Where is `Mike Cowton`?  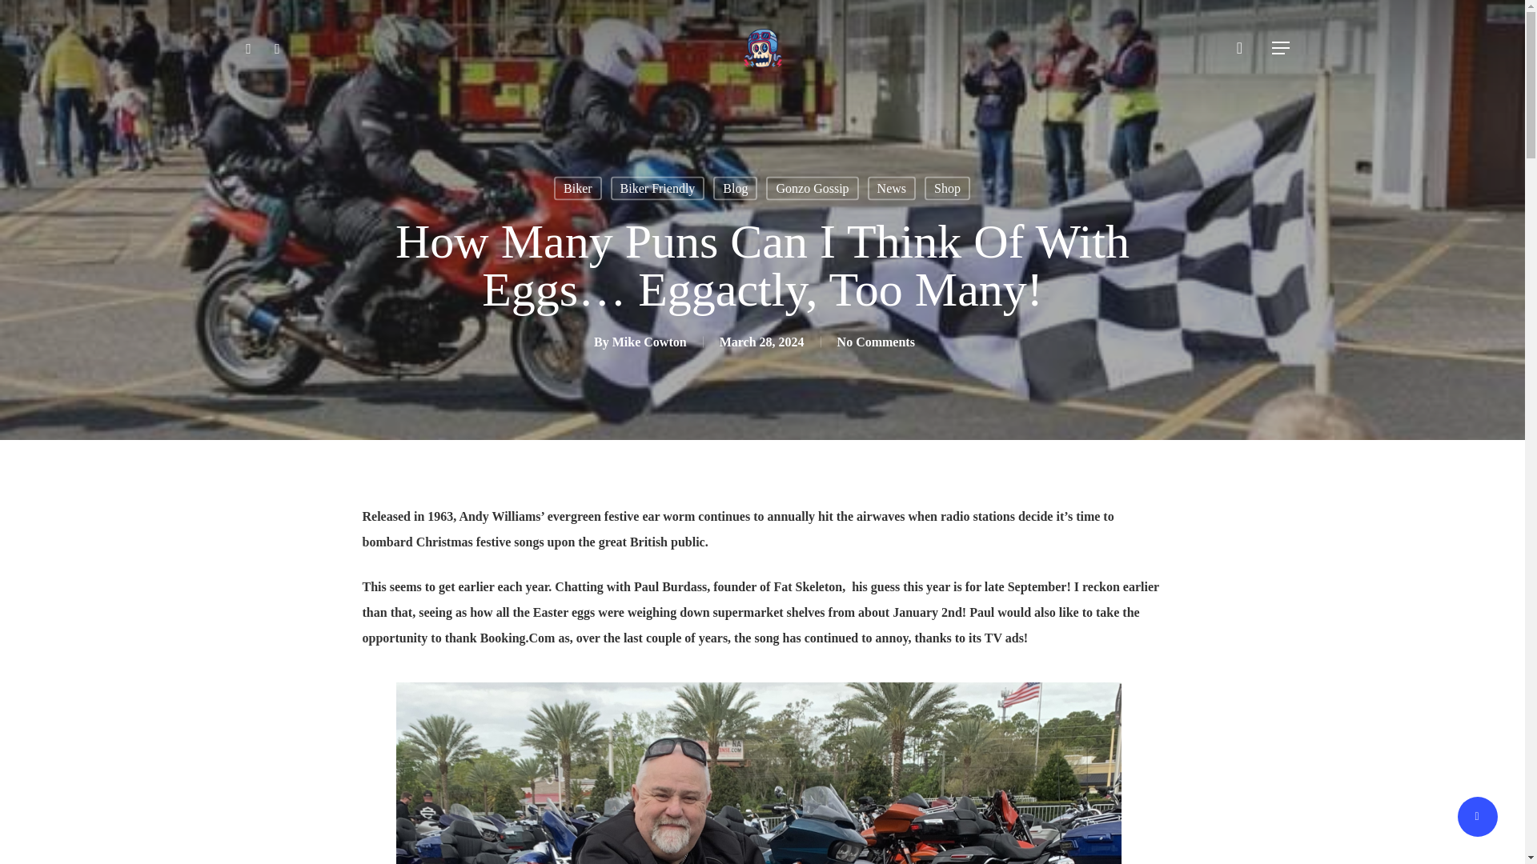 Mike Cowton is located at coordinates (649, 341).